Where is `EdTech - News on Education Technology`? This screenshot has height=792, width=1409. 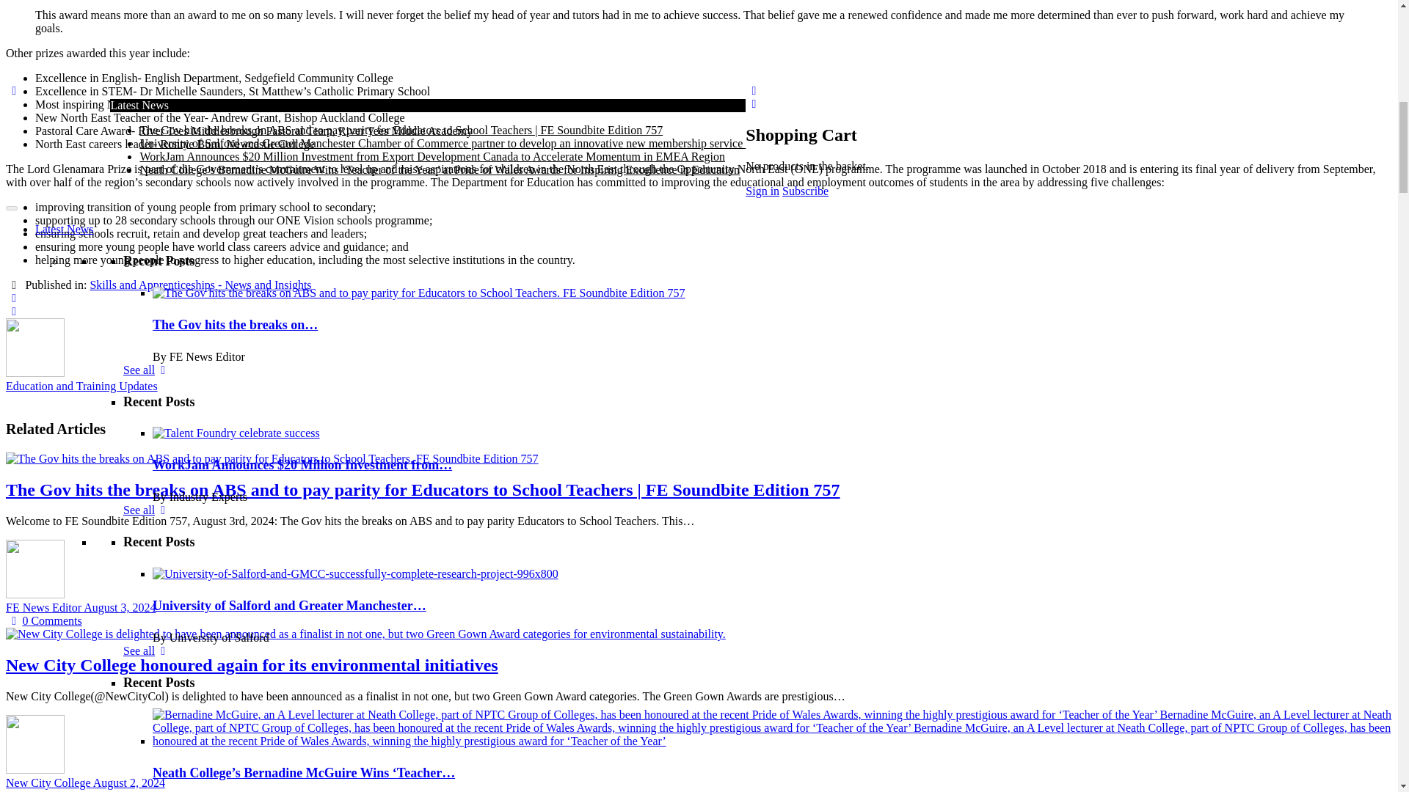 EdTech - News on Education Technology is located at coordinates (220, 84).